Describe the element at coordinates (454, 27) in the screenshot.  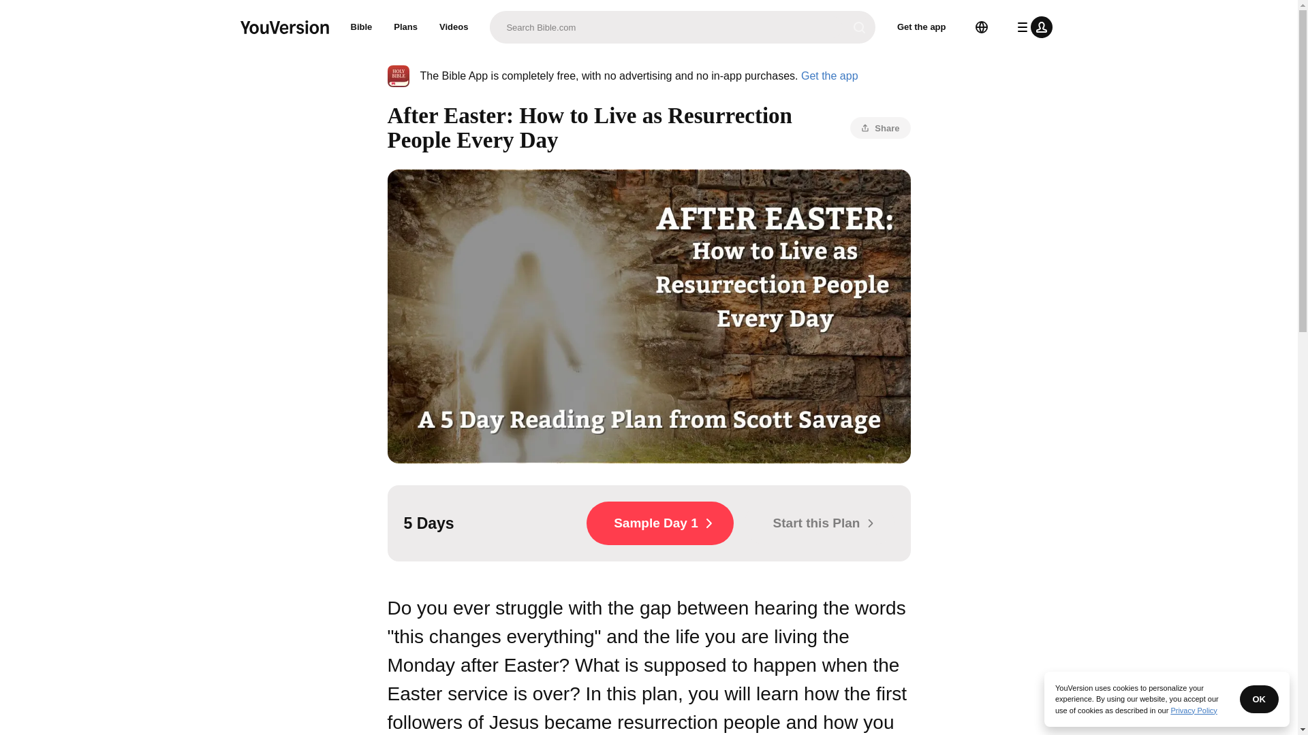
I see `Videos` at that location.